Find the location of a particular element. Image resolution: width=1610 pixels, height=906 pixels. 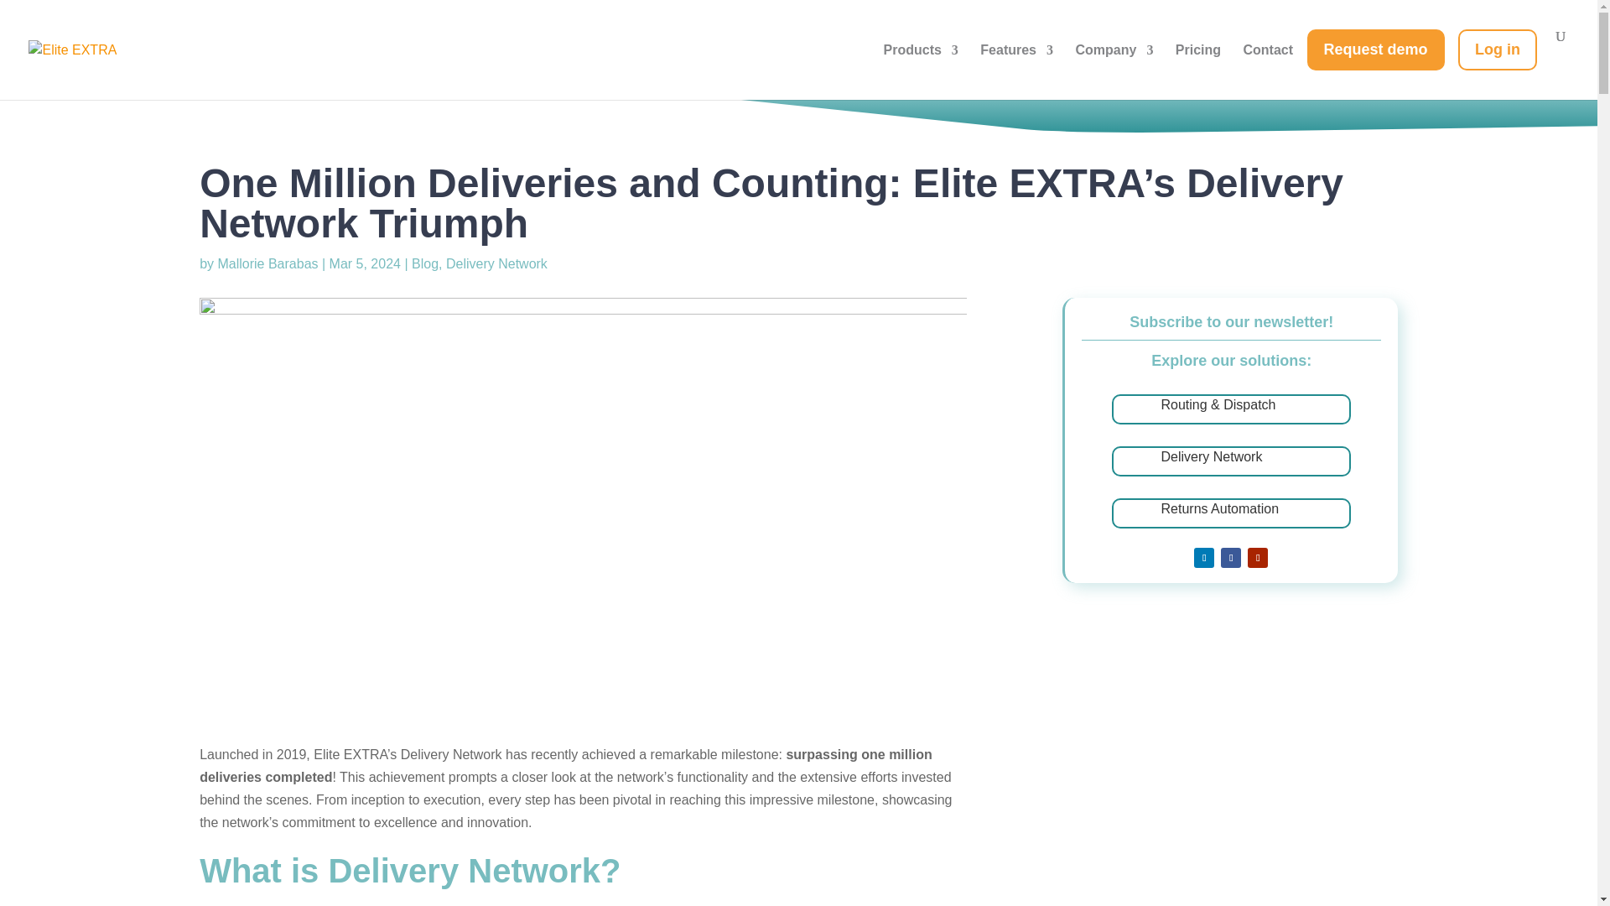

Request demo is located at coordinates (1379, 64).